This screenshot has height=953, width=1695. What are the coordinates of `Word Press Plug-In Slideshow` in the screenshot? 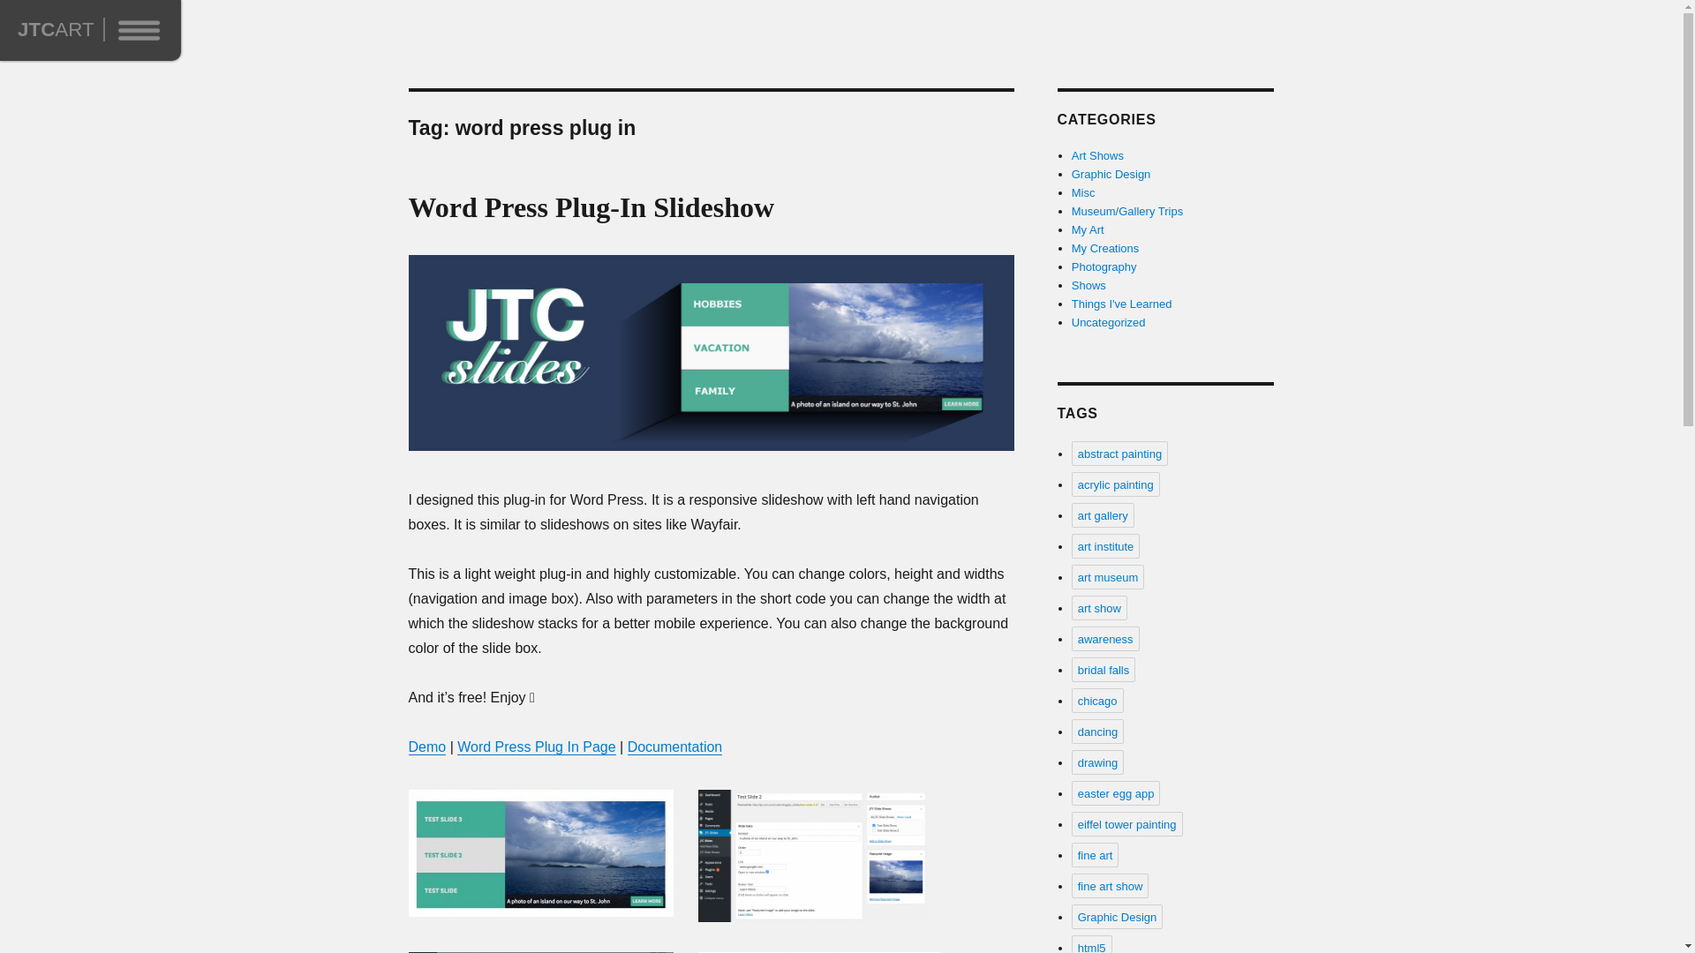 It's located at (591, 206).